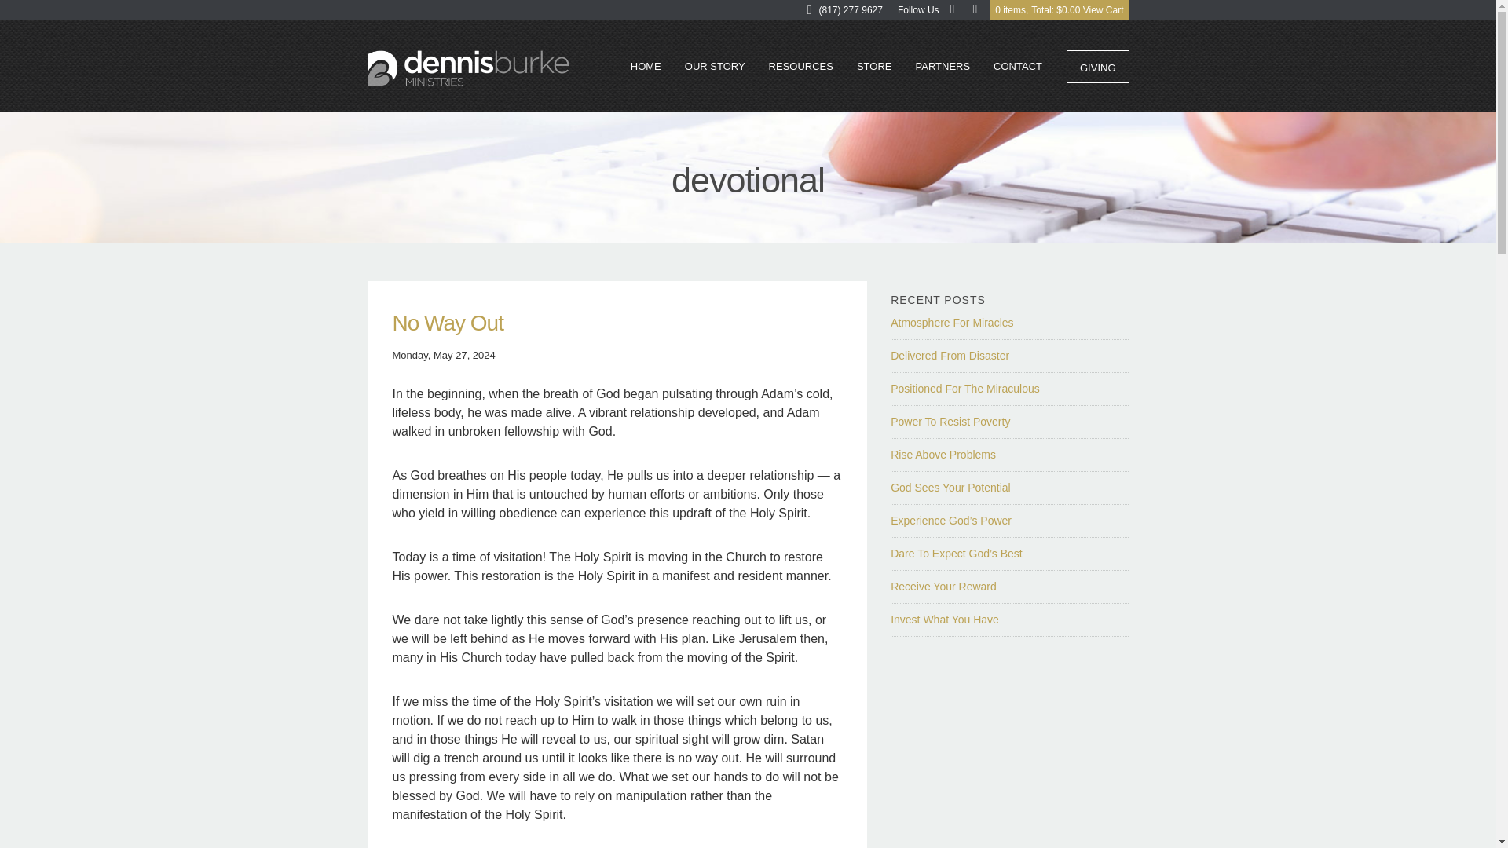 The width and height of the screenshot is (1508, 848). I want to click on RESOURCES, so click(800, 66).